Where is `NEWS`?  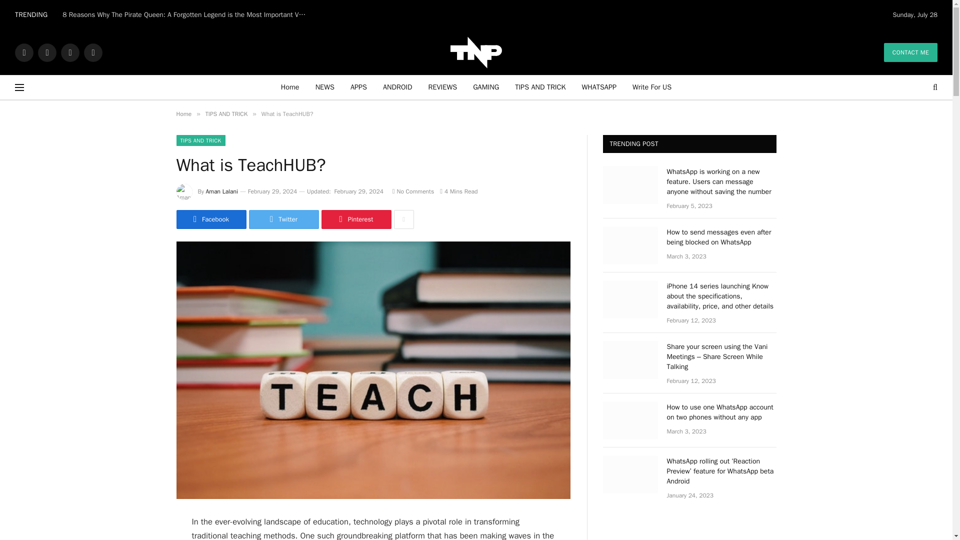
NEWS is located at coordinates (325, 87).